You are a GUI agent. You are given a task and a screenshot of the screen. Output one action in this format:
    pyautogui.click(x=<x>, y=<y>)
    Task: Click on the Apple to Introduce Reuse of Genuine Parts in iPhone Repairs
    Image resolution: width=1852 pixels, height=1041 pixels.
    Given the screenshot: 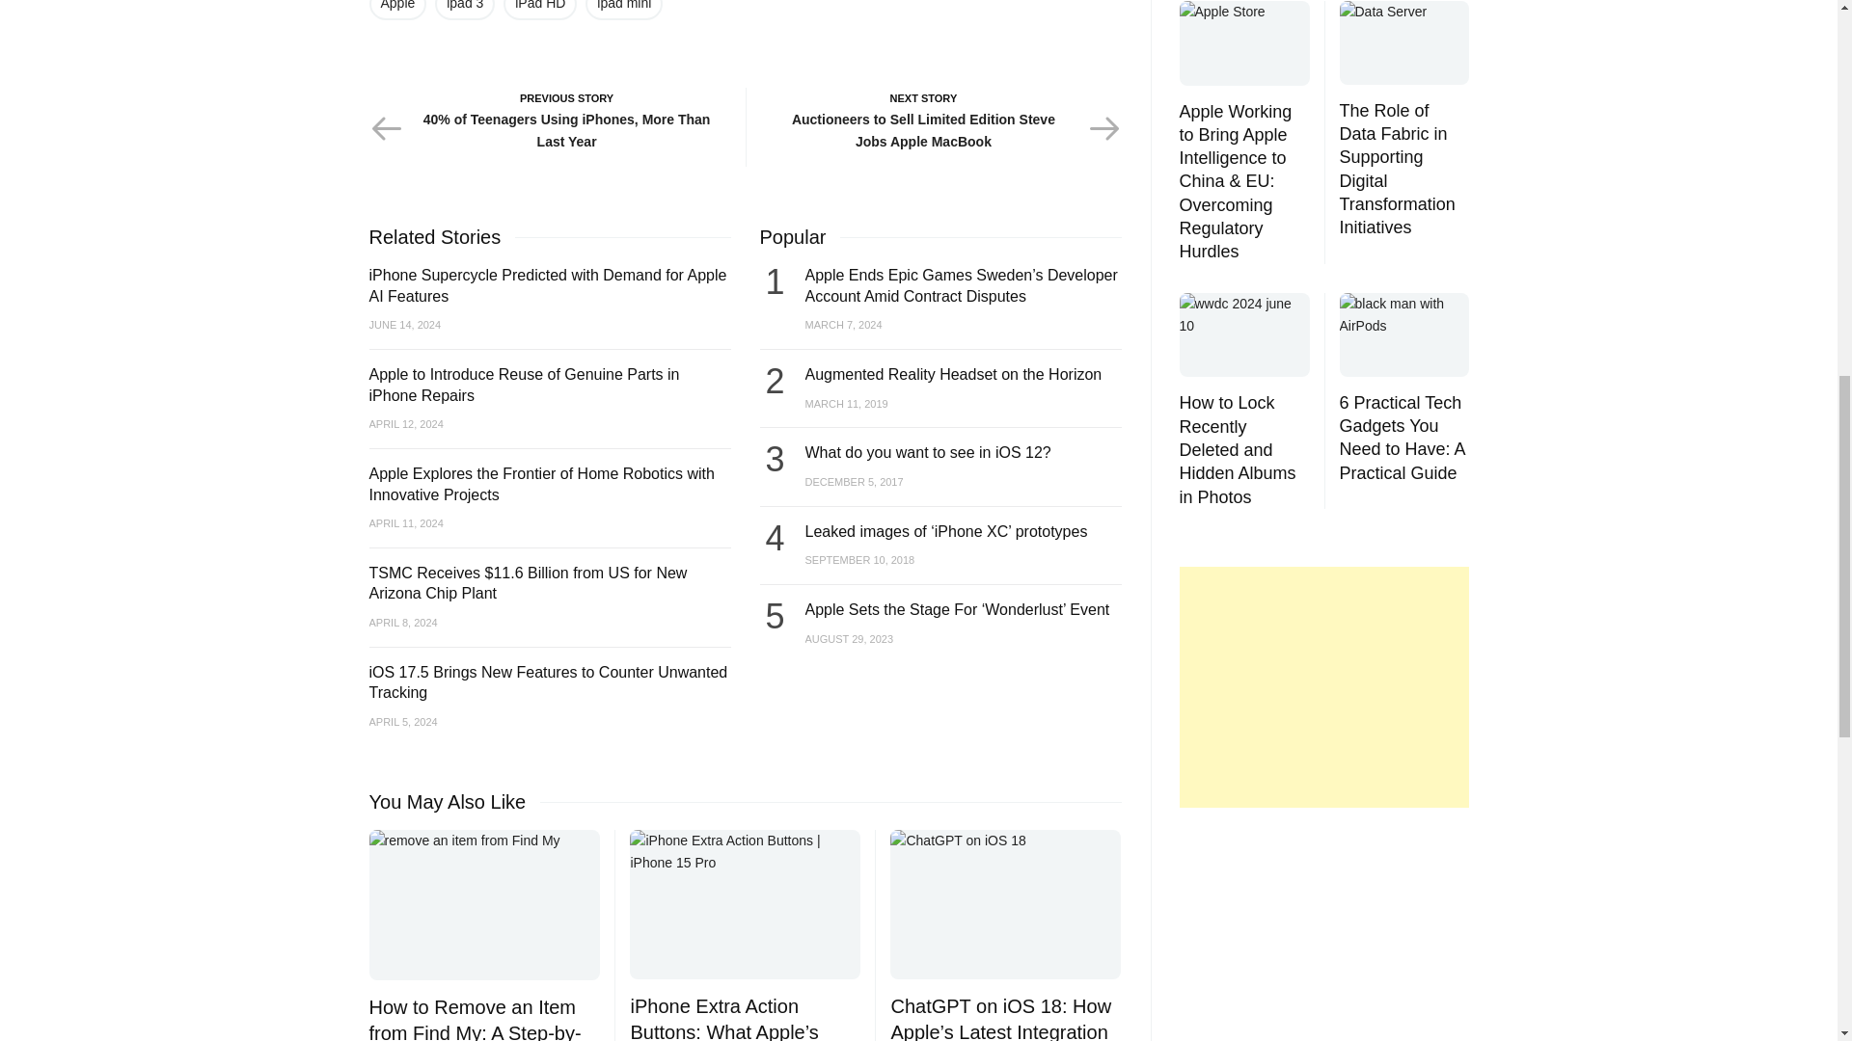 What is the action you would take?
    pyautogui.click(x=524, y=386)
    